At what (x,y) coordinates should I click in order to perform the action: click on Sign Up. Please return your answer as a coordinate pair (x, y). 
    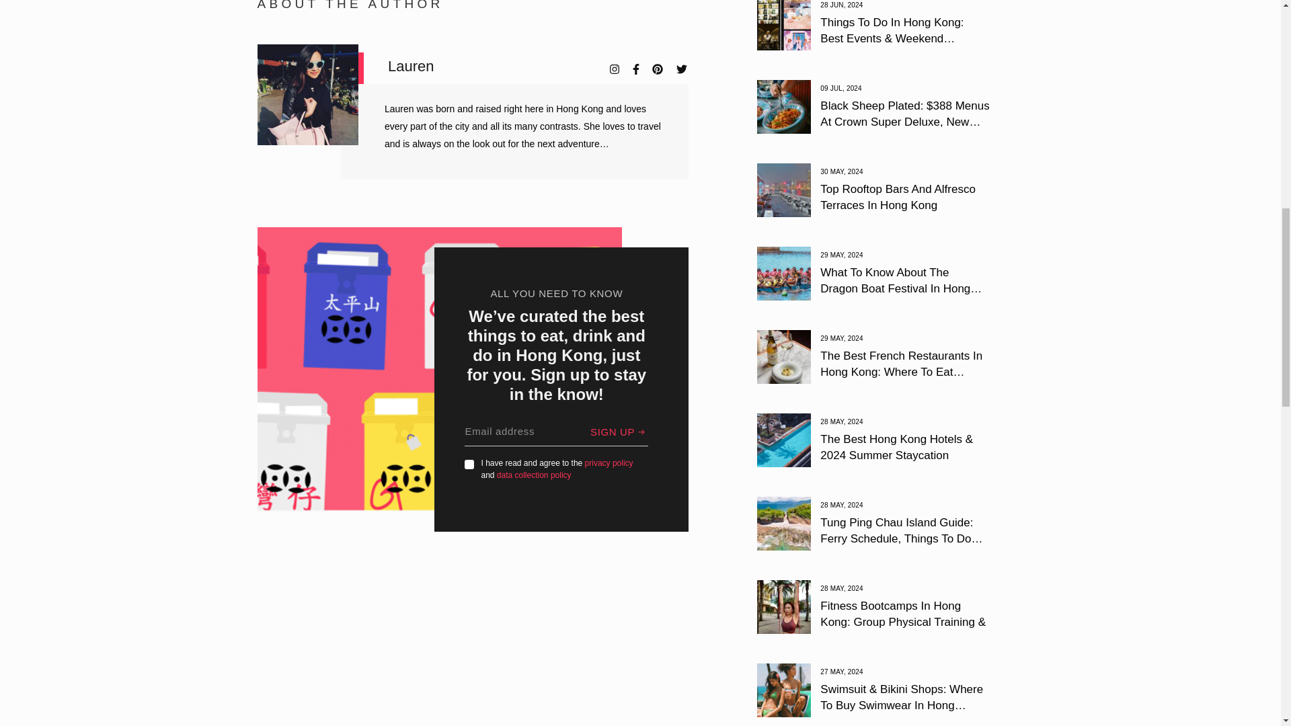
    Looking at the image, I should click on (619, 432).